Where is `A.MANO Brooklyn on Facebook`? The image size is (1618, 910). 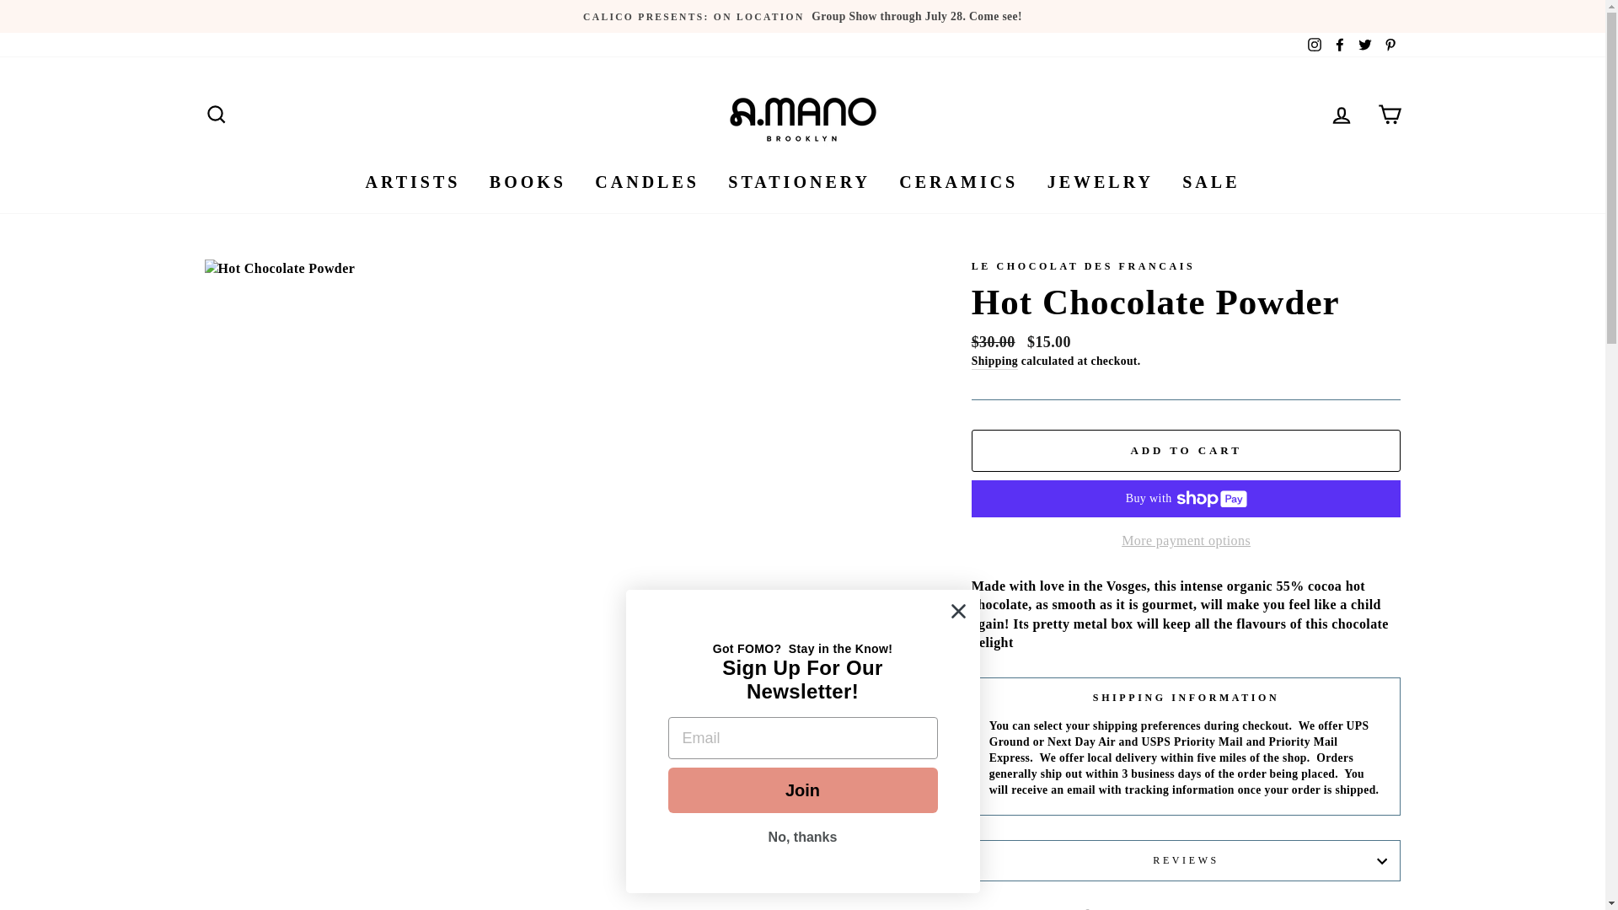 A.MANO Brooklyn on Facebook is located at coordinates (1340, 45).